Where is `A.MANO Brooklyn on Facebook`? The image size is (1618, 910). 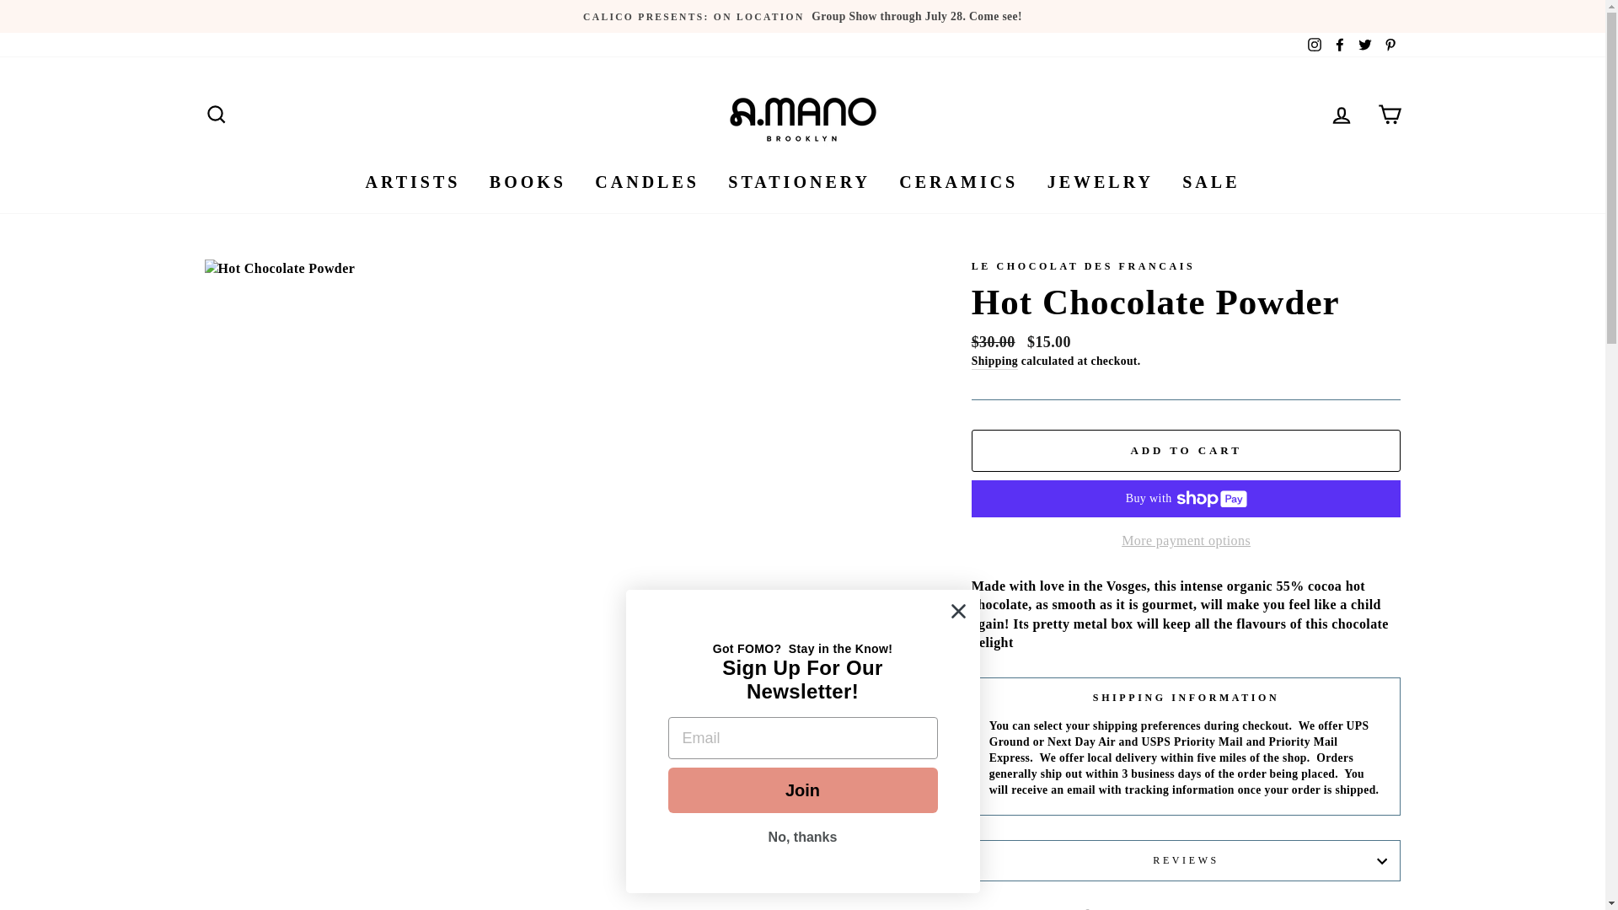 A.MANO Brooklyn on Facebook is located at coordinates (1340, 45).